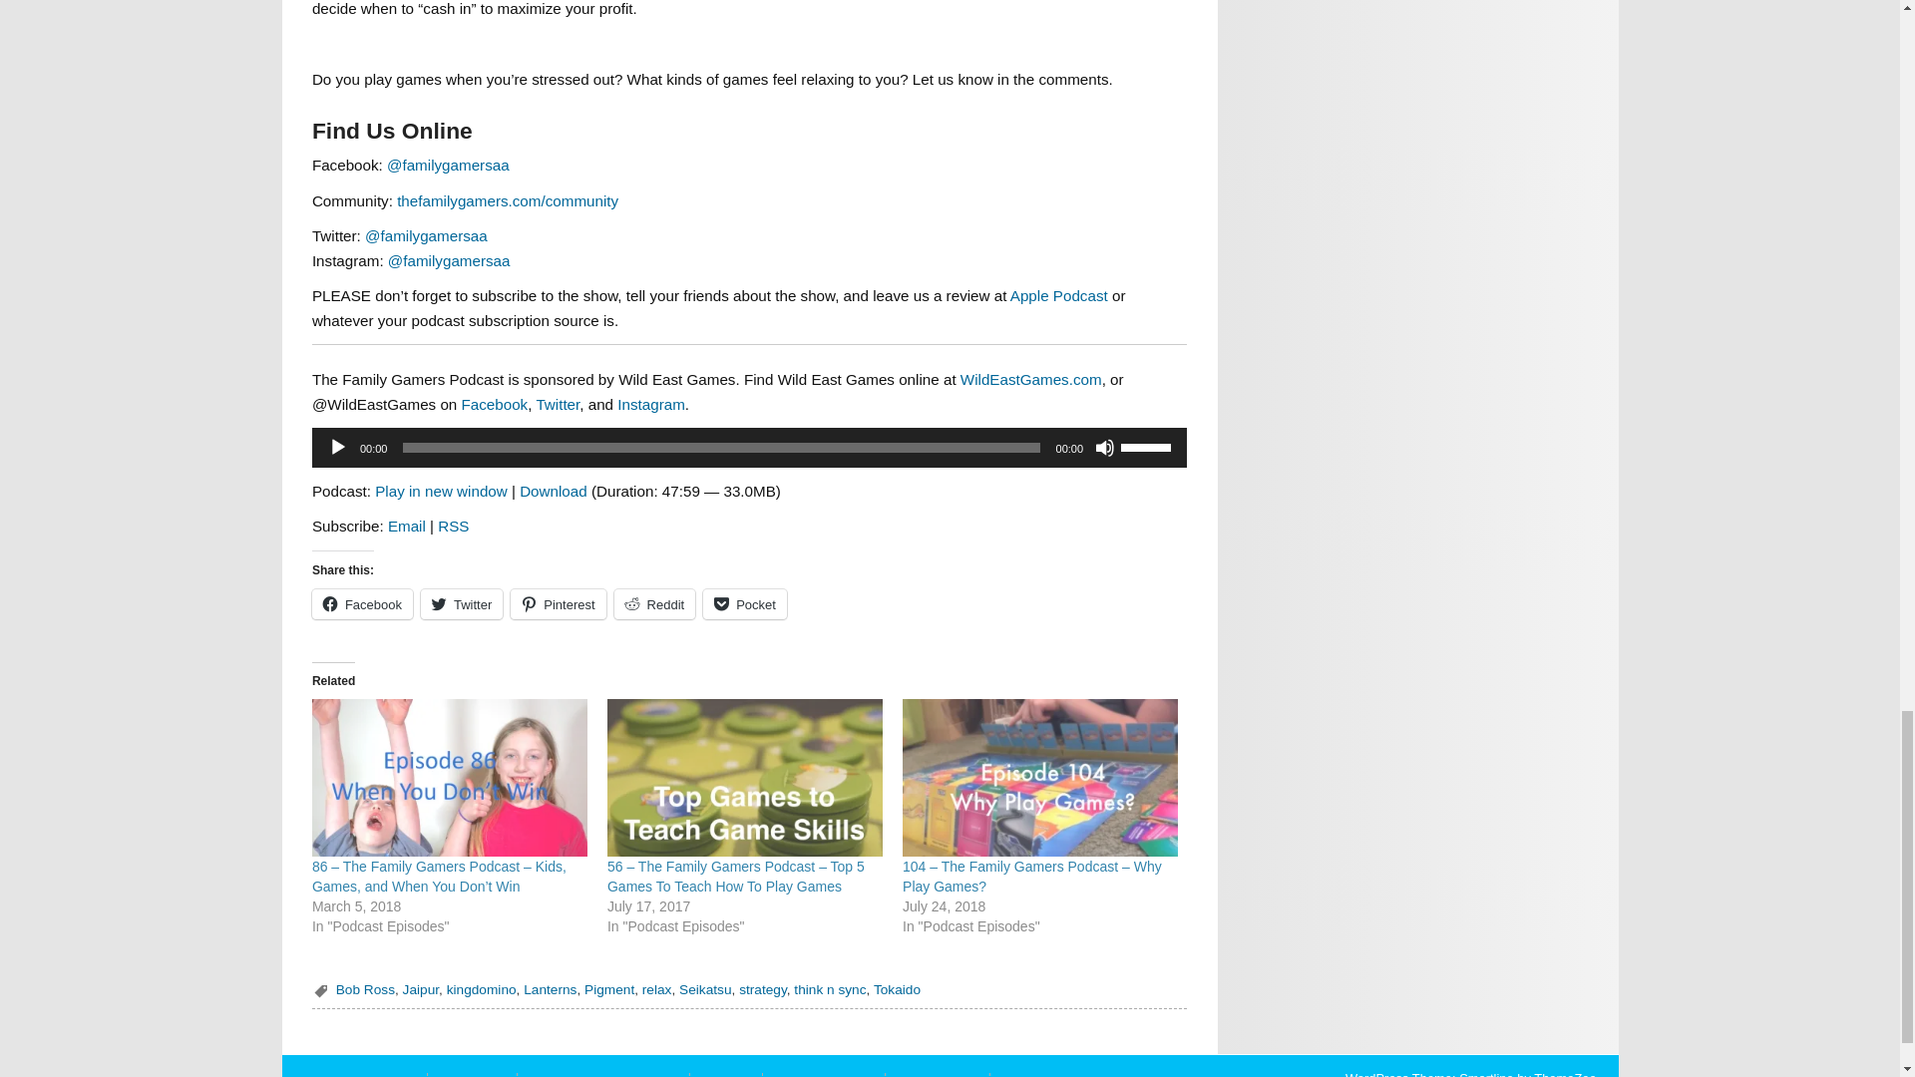 This screenshot has width=1915, height=1077. I want to click on WildEastGames.com, so click(1031, 379).